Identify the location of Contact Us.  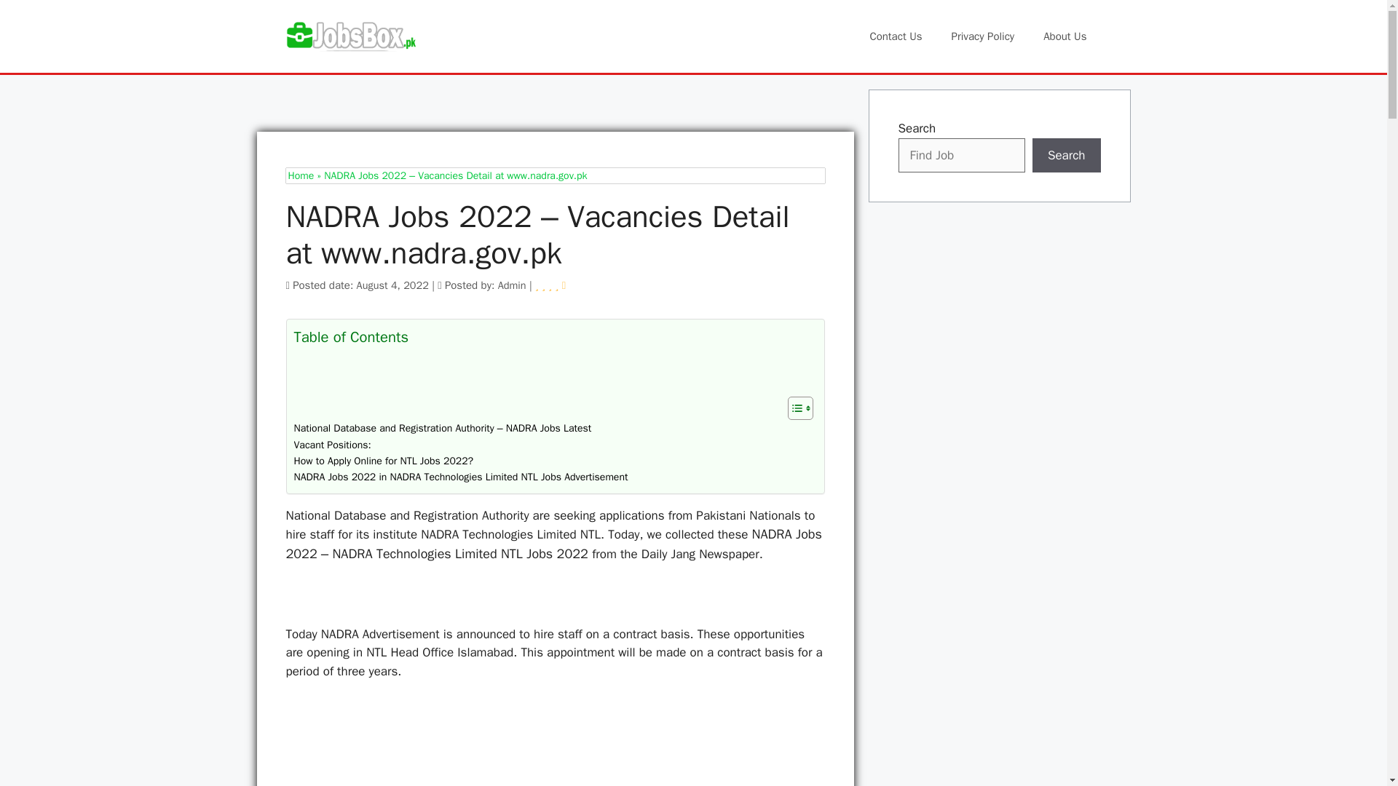
(896, 36).